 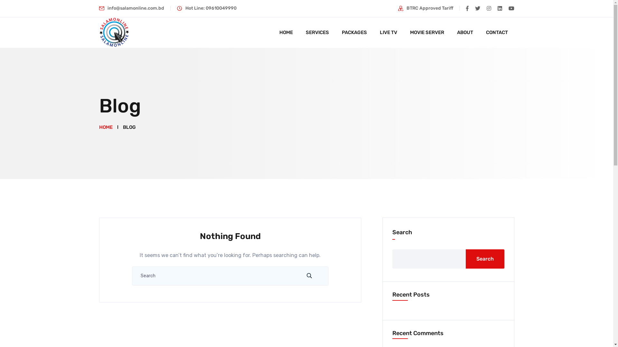 What do you see at coordinates (485, 259) in the screenshot?
I see `Search` at bounding box center [485, 259].